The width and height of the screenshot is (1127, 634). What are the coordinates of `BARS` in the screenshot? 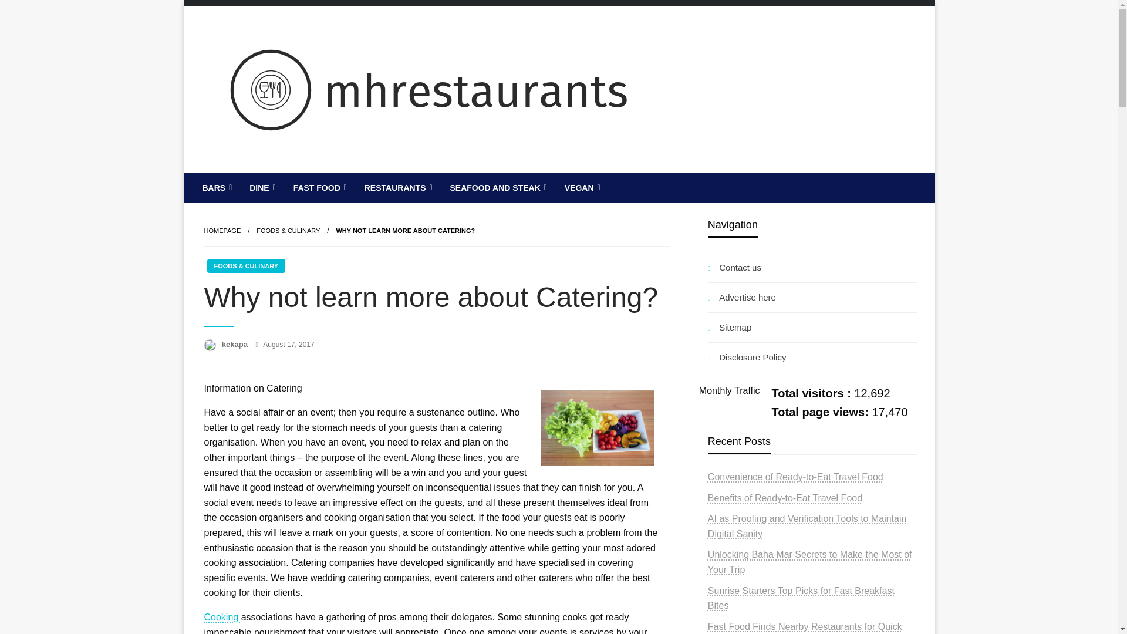 It's located at (216, 187).